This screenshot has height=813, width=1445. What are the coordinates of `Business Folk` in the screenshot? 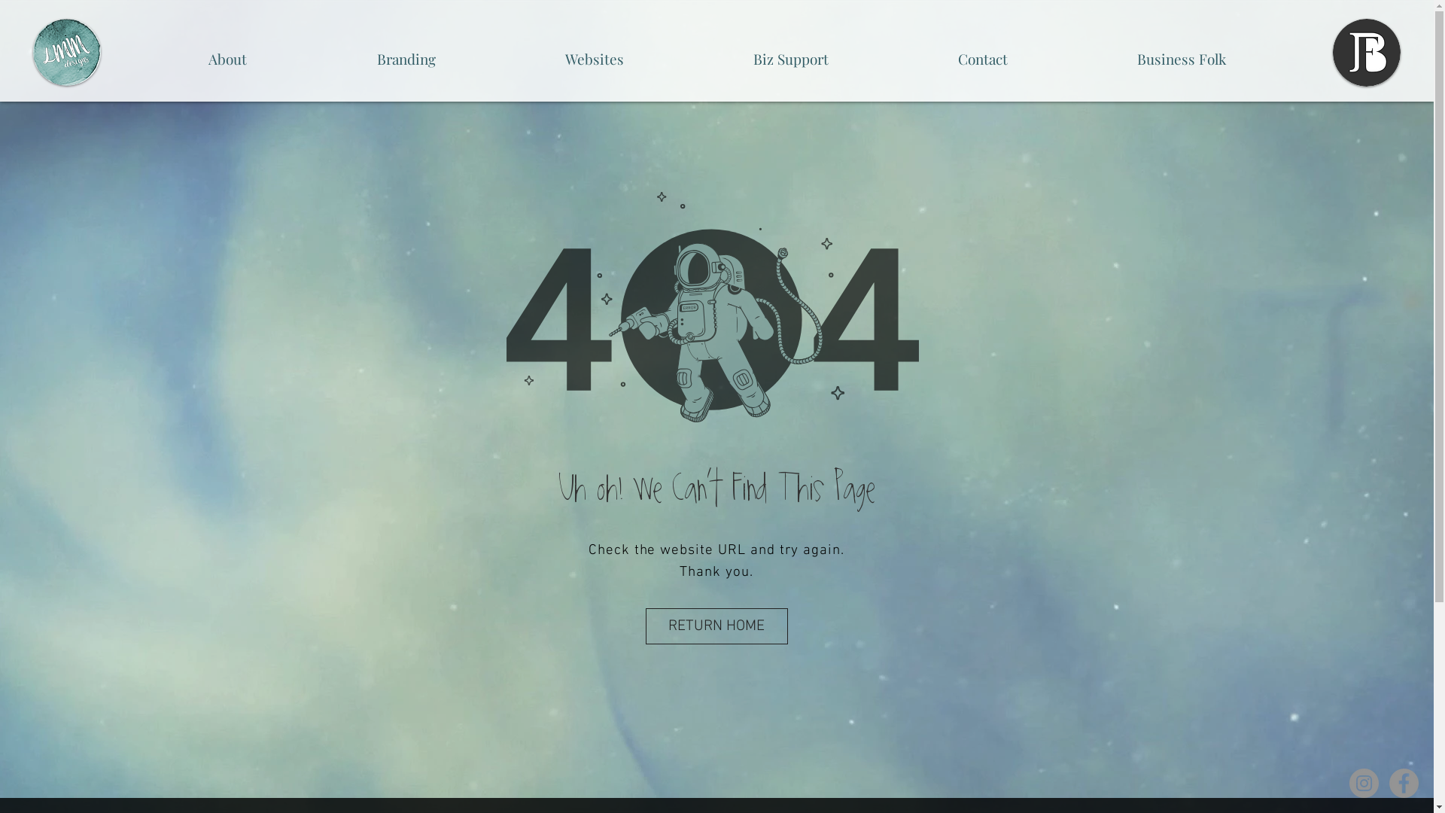 It's located at (1182, 51).